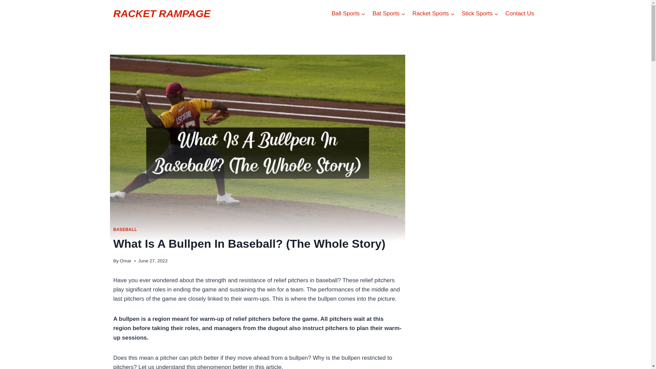 The width and height of the screenshot is (656, 369). What do you see at coordinates (348, 14) in the screenshot?
I see `Ball Sports` at bounding box center [348, 14].